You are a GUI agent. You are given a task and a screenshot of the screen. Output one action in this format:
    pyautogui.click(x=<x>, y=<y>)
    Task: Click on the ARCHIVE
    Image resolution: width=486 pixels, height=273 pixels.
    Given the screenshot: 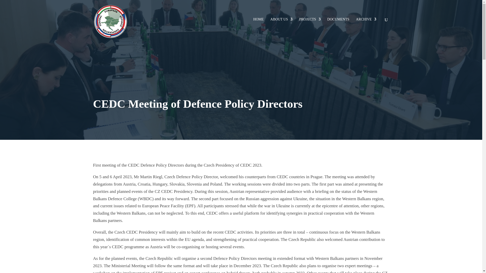 What is the action you would take?
    pyautogui.click(x=366, y=19)
    